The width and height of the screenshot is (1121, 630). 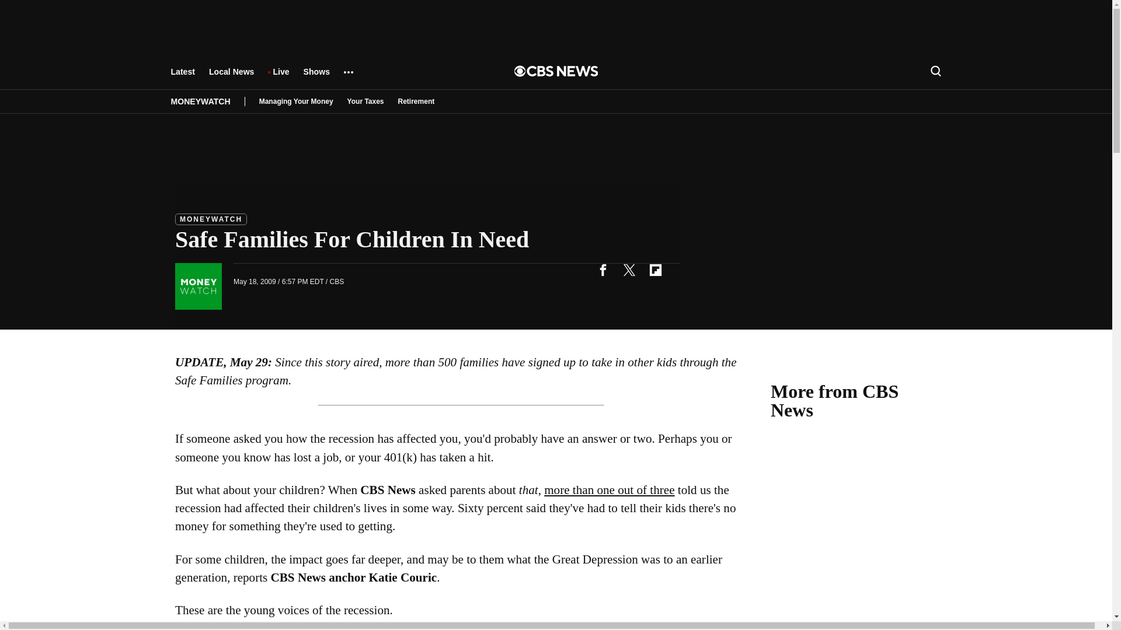 What do you see at coordinates (629, 269) in the screenshot?
I see `twitter` at bounding box center [629, 269].